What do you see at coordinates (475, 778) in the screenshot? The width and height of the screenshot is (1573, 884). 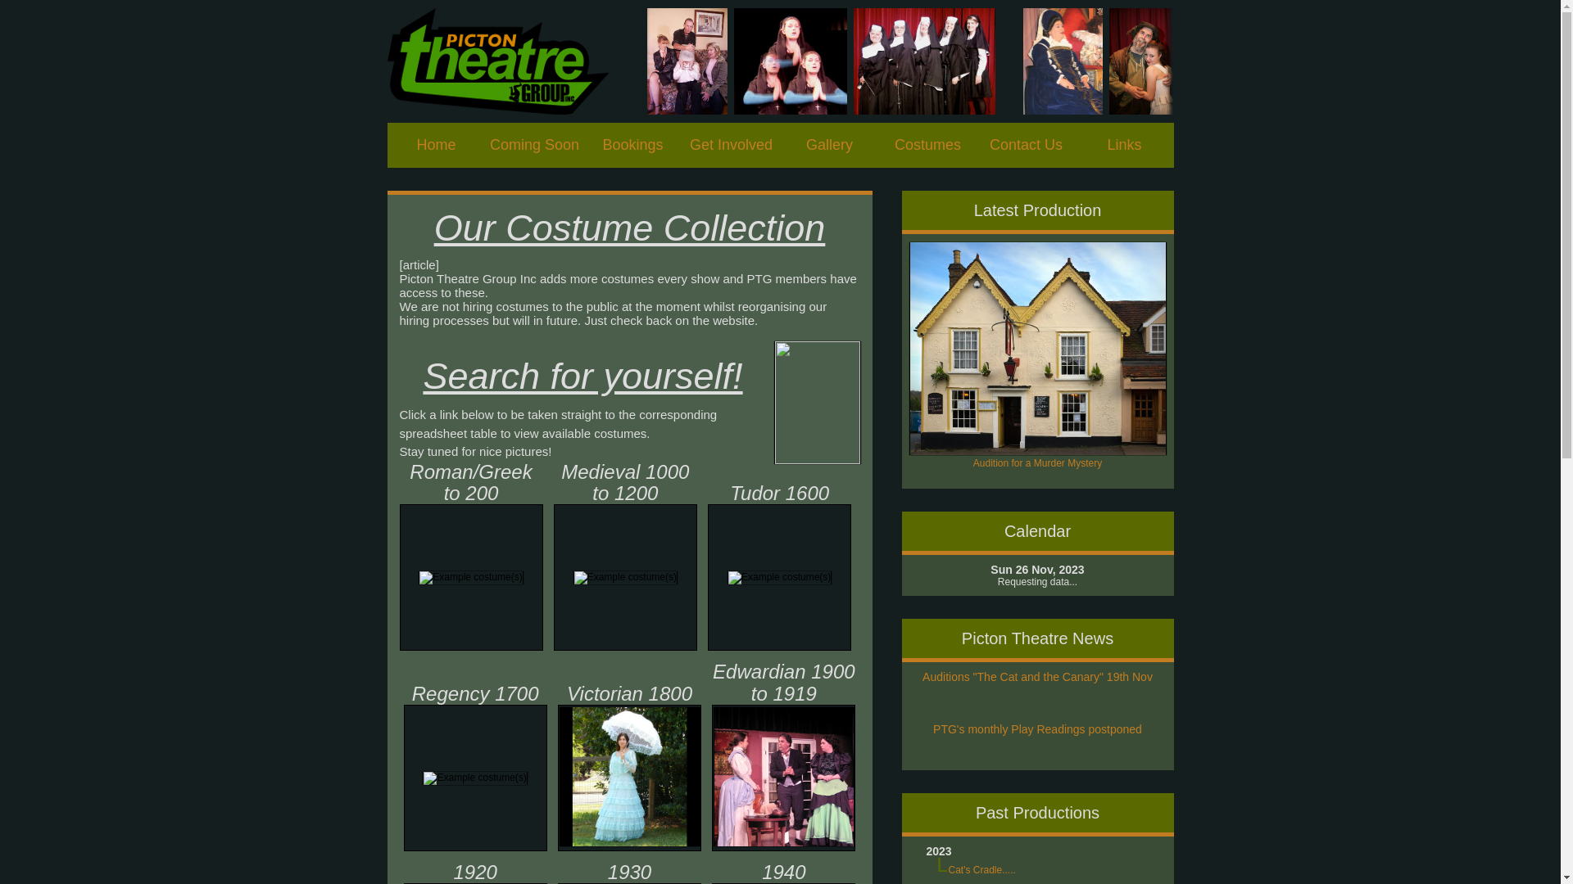 I see `Regency 1700` at bounding box center [475, 778].